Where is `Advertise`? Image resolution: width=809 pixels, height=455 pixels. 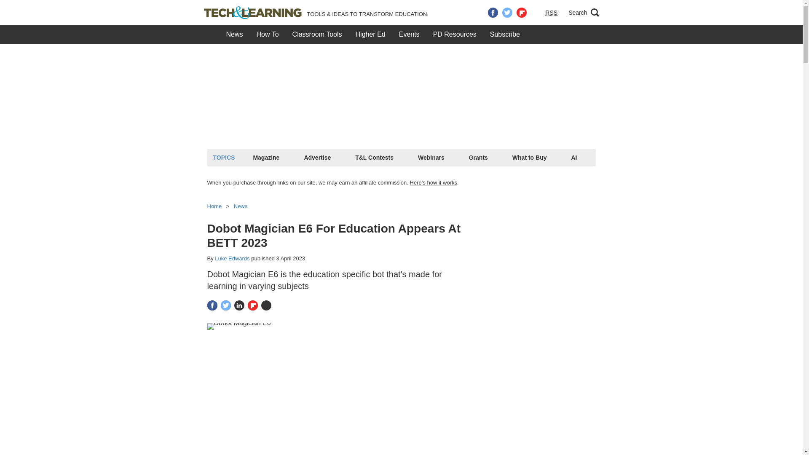
Advertise is located at coordinates (317, 157).